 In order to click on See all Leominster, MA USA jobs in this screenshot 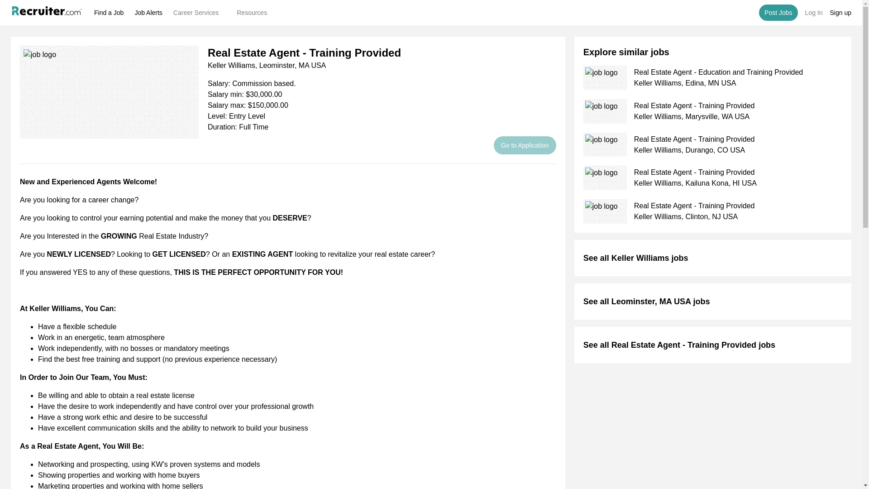, I will do `click(646, 301)`.